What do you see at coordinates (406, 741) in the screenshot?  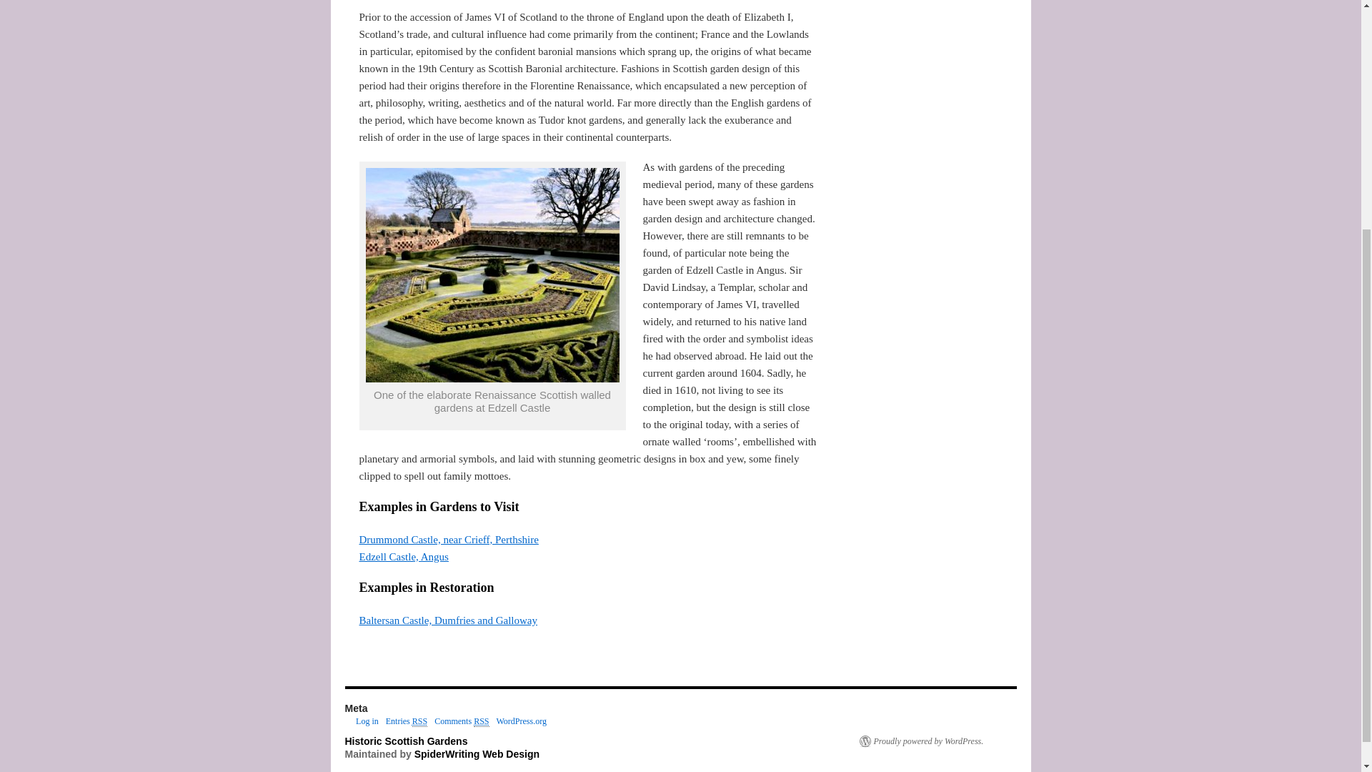 I see `Historic Scottish Gardens` at bounding box center [406, 741].